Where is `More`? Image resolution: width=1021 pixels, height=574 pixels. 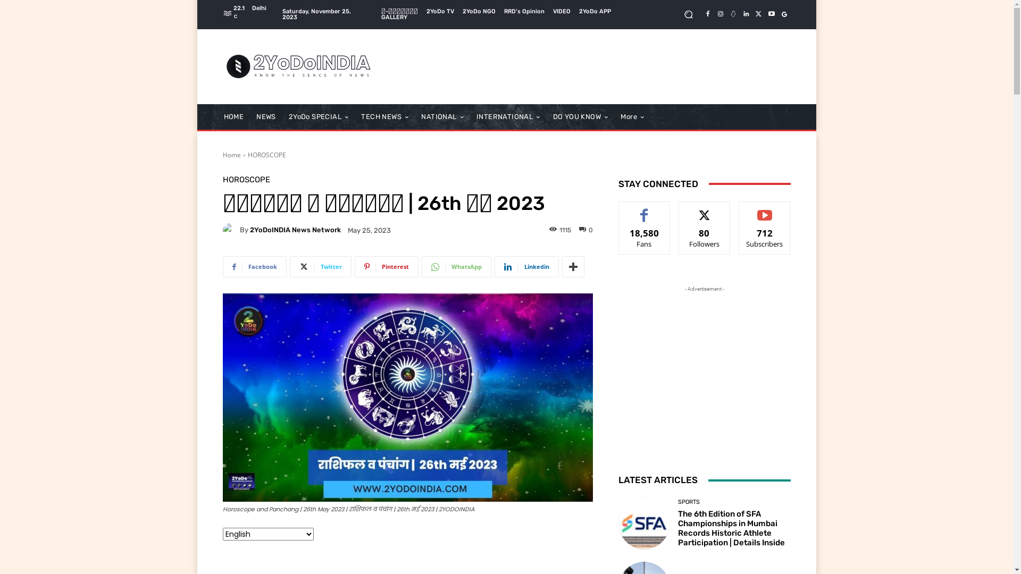 More is located at coordinates (573, 267).